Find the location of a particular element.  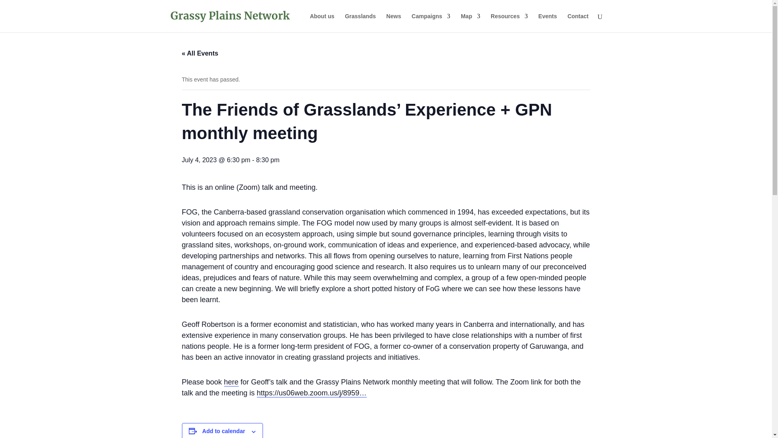

Campaigns is located at coordinates (431, 23).